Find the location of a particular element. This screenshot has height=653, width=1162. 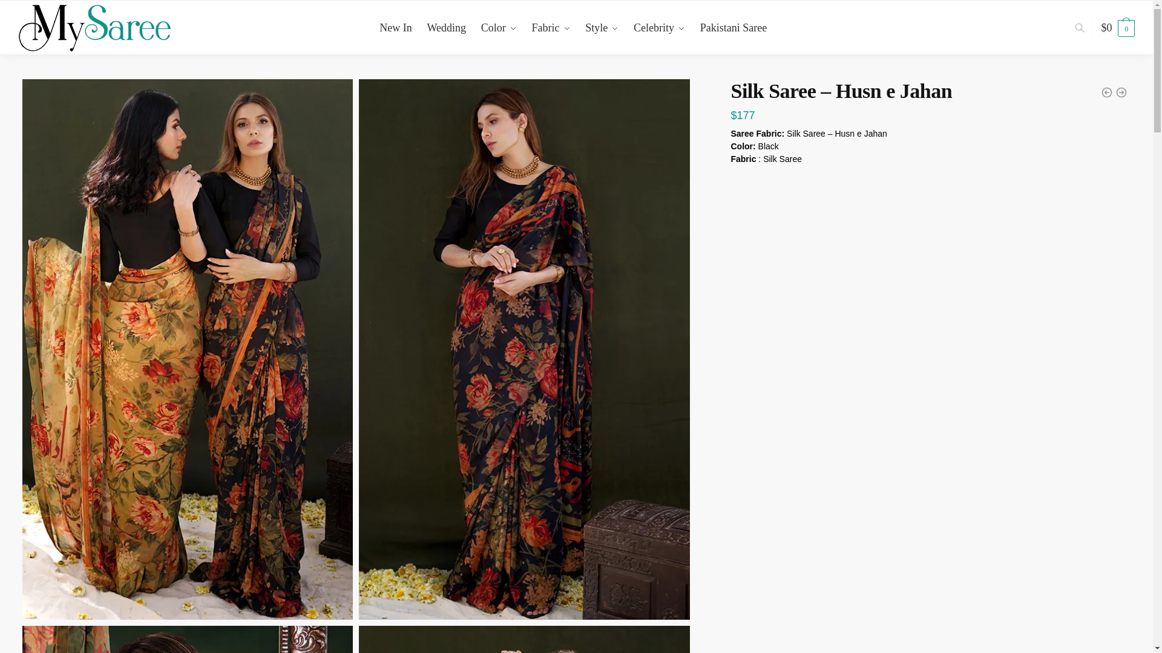

click to zoom-in is located at coordinates (188, 639).